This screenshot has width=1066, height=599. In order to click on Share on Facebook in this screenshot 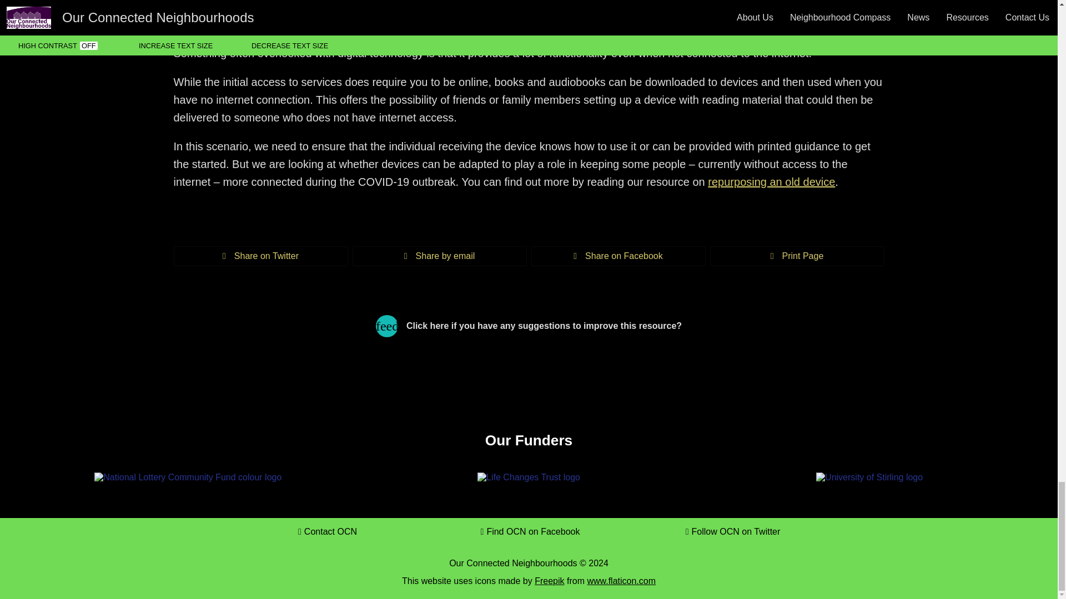, I will do `click(617, 256)`.